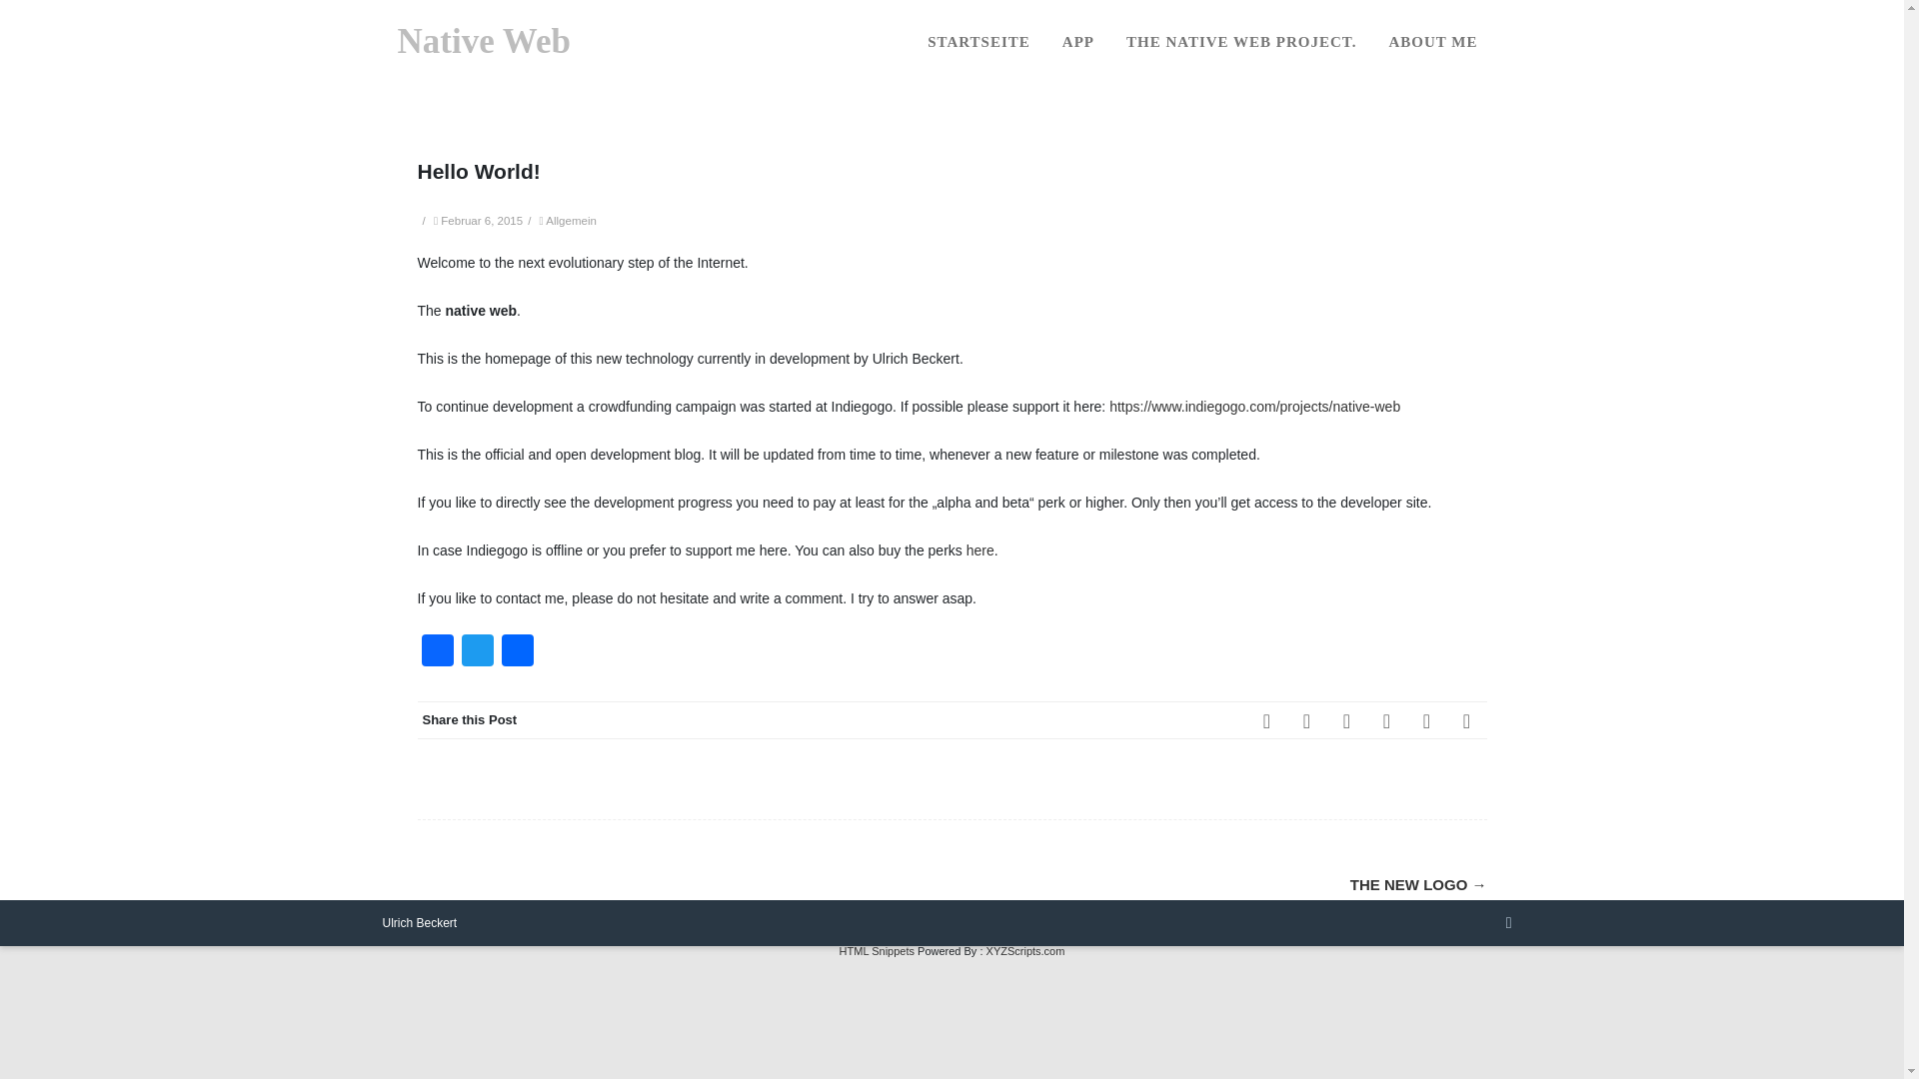 The height and width of the screenshot is (1079, 1919). What do you see at coordinates (1433, 42) in the screenshot?
I see `ABOUT ME` at bounding box center [1433, 42].